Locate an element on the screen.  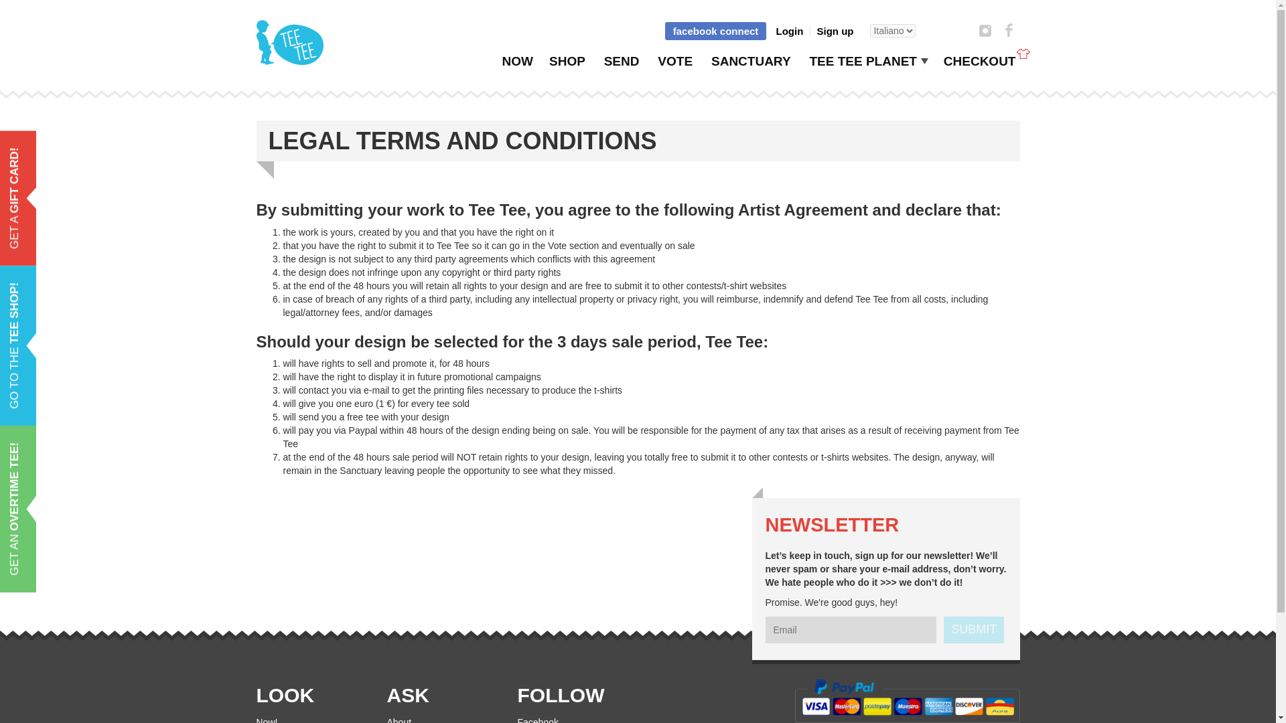
TeeTee is located at coordinates (289, 43).